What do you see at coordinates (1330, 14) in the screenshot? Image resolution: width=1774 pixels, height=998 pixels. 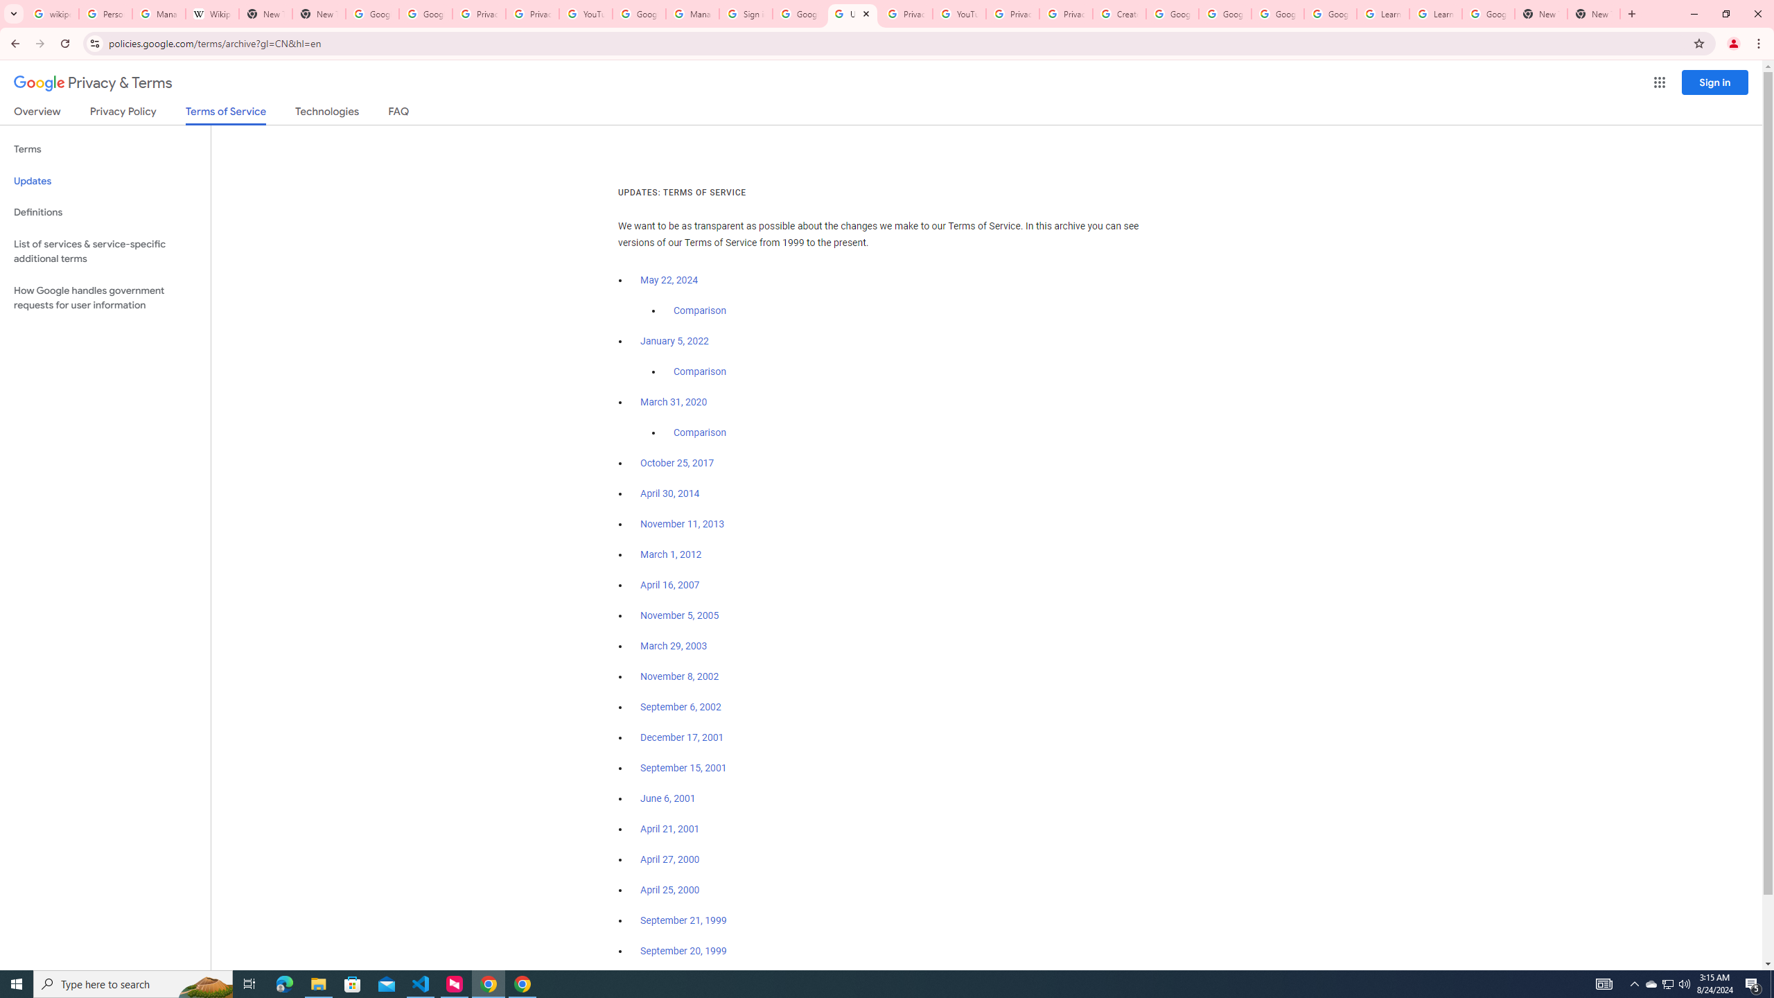 I see `Google Account Help` at bounding box center [1330, 14].